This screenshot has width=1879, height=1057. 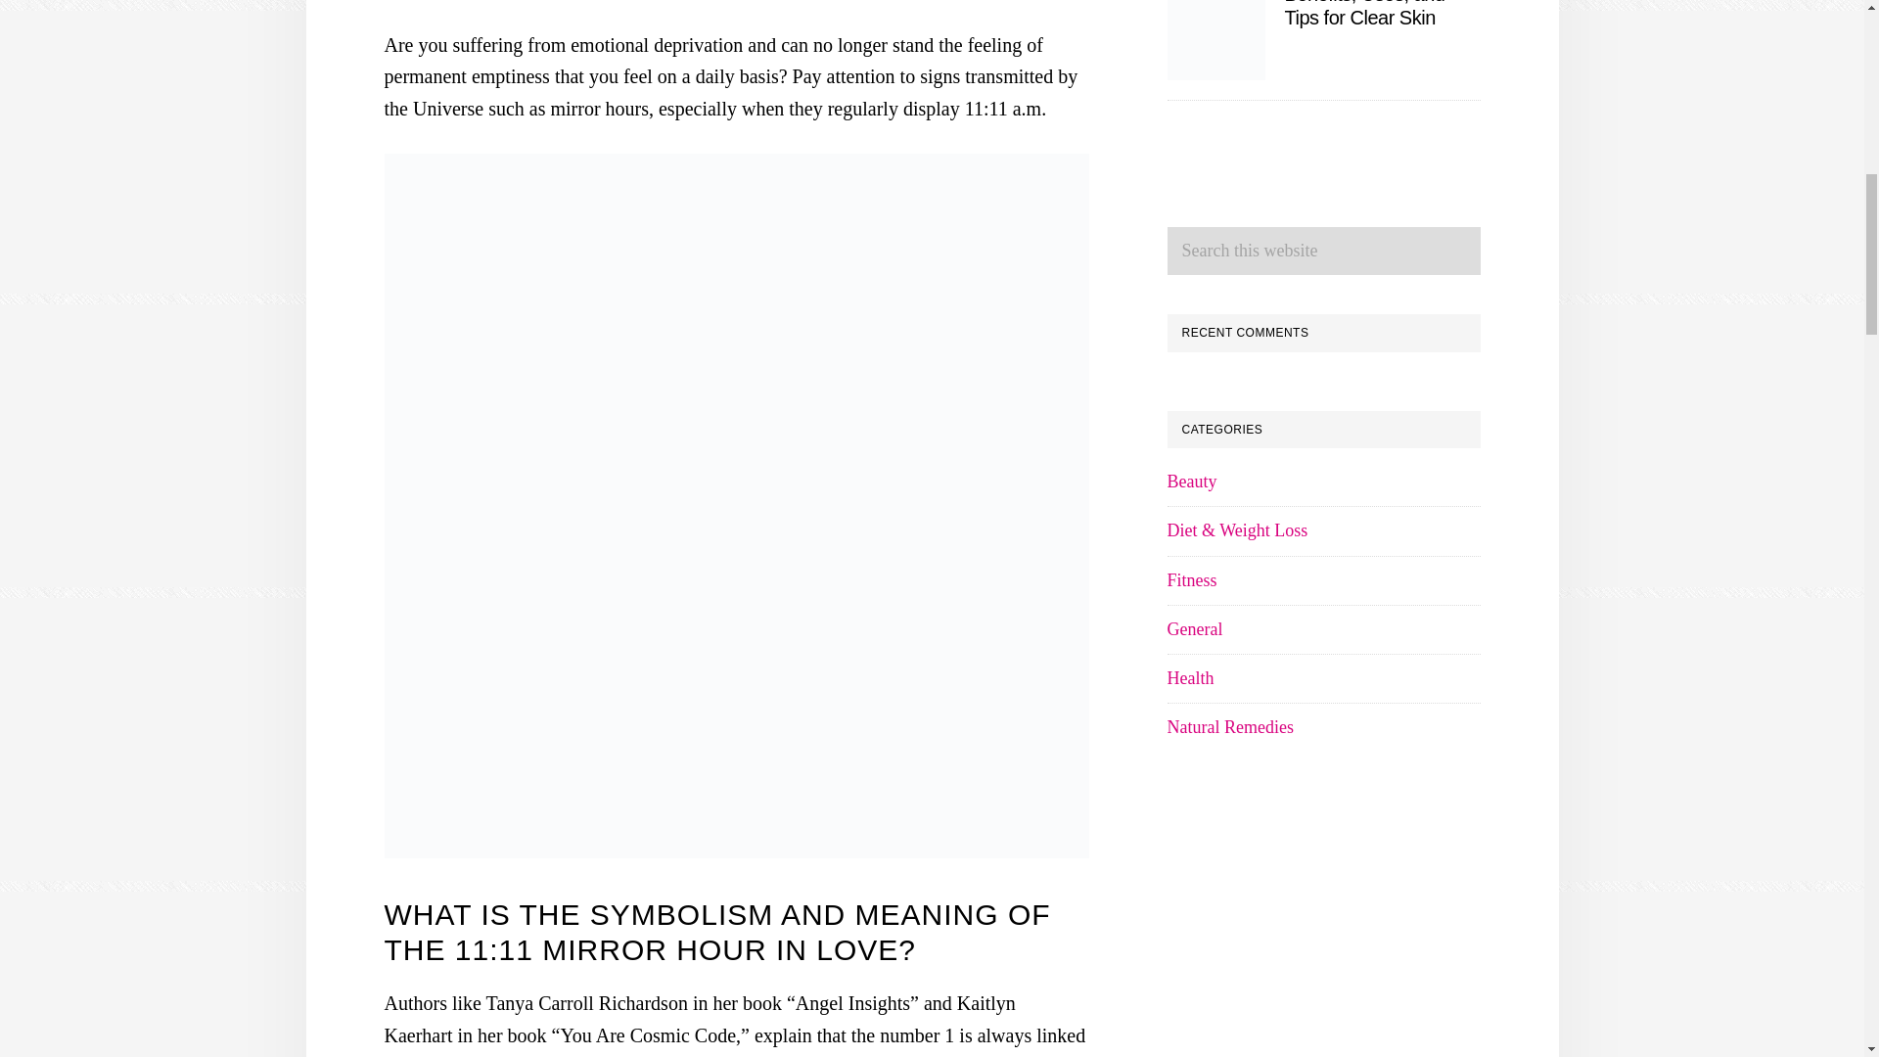 What do you see at coordinates (1364, 14) in the screenshot?
I see `Benefits, Uses, and Tips for Clear Skin` at bounding box center [1364, 14].